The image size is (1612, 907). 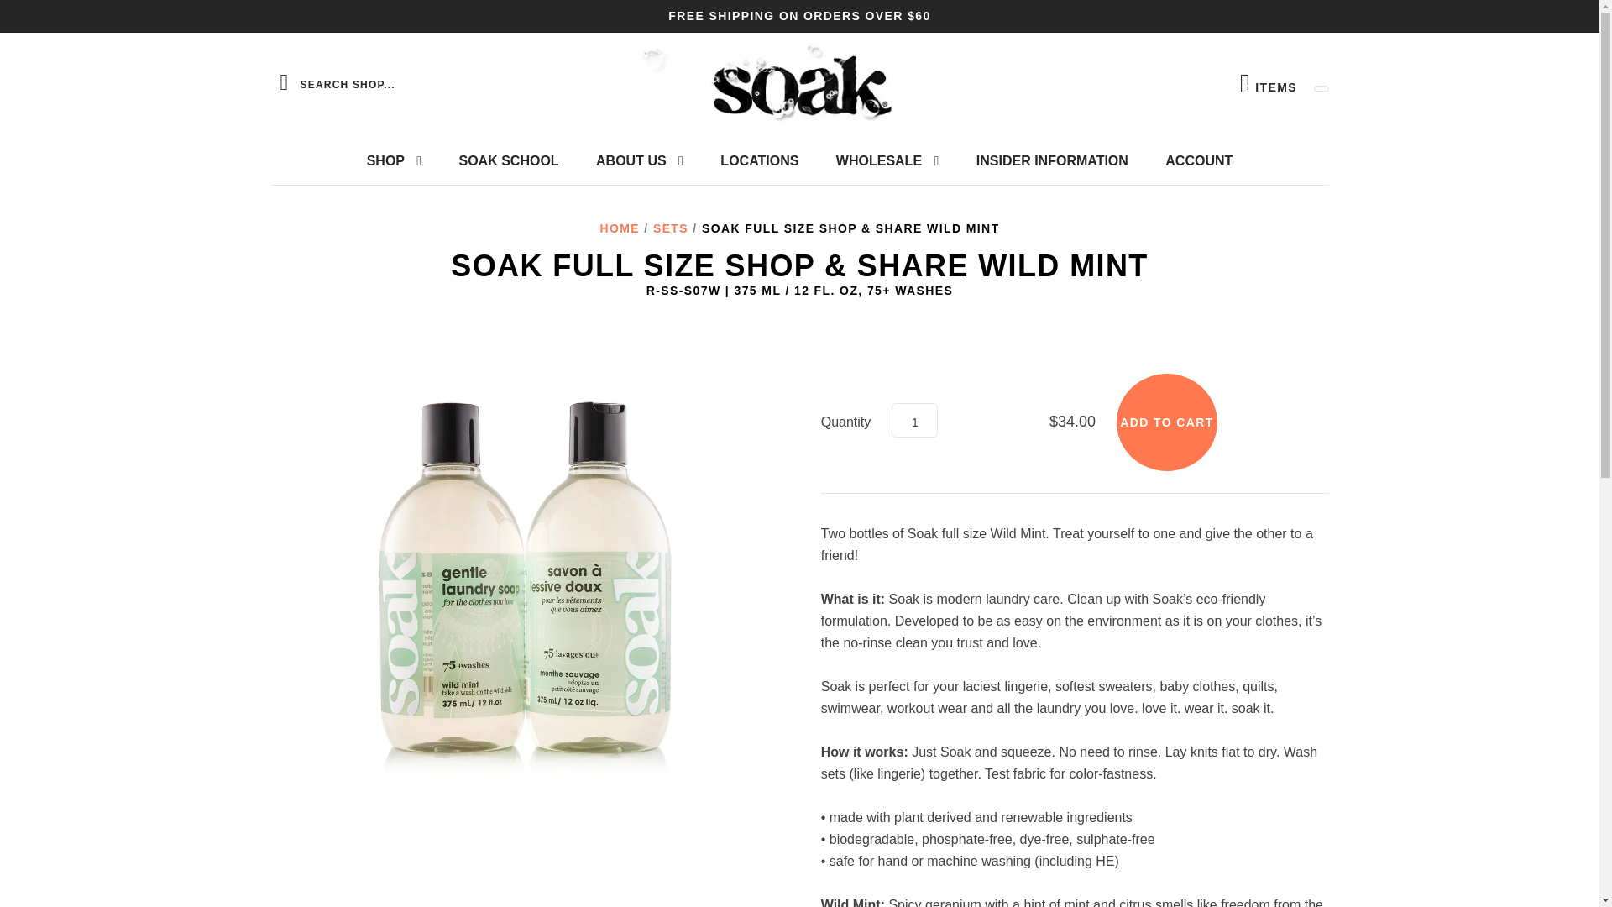 I want to click on LOCATIONS, so click(x=759, y=161).